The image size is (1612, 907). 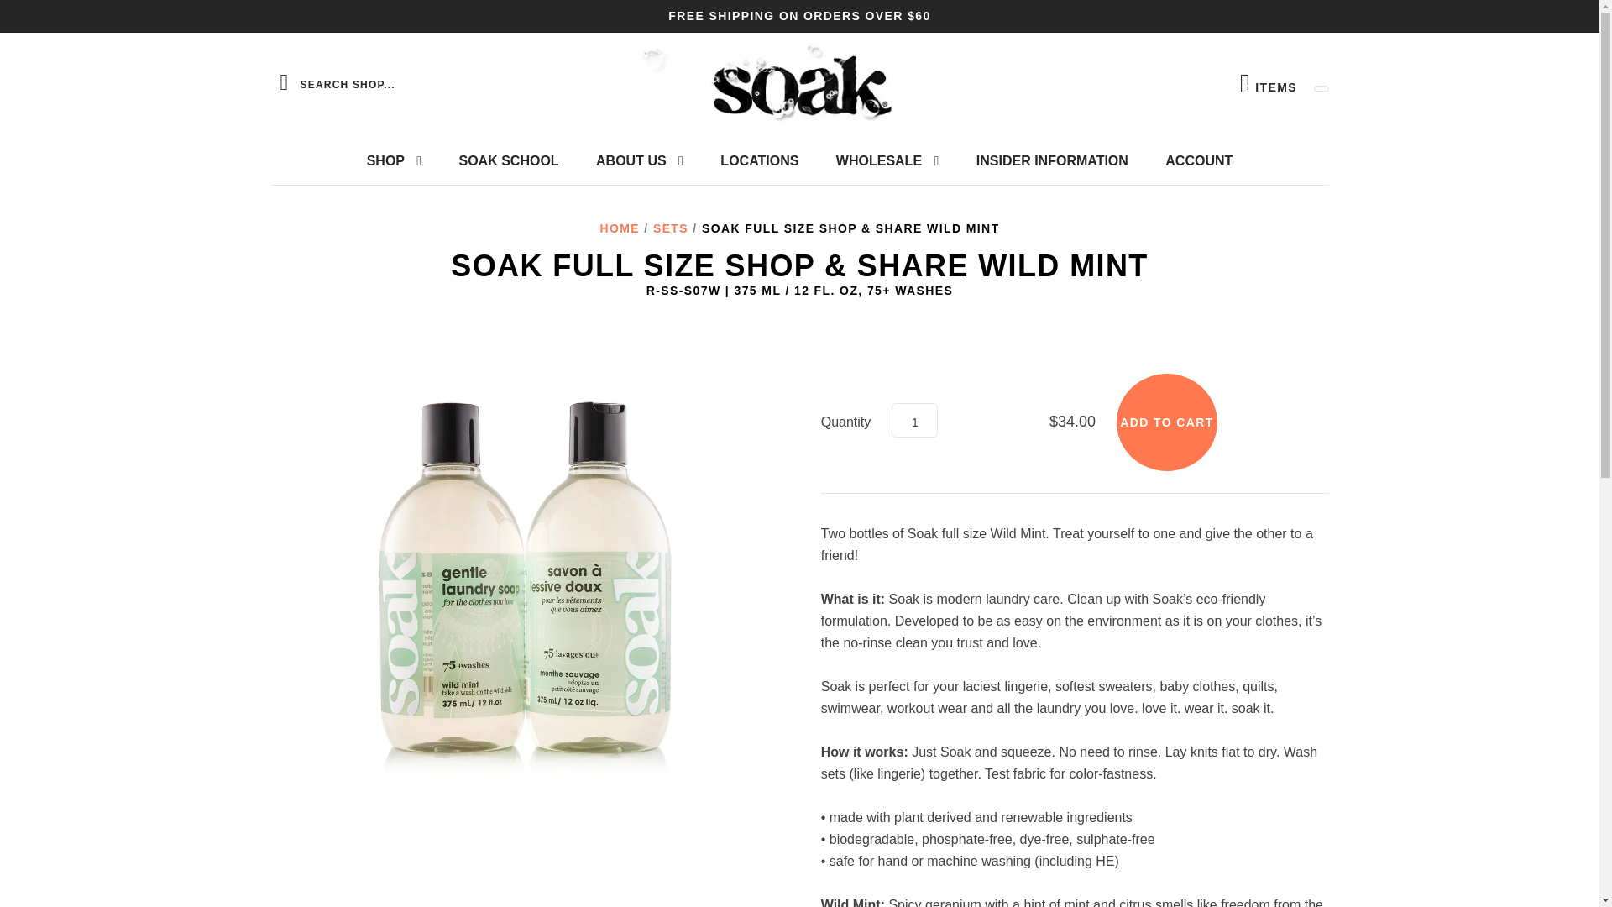 I want to click on LOCATIONS, so click(x=759, y=161).